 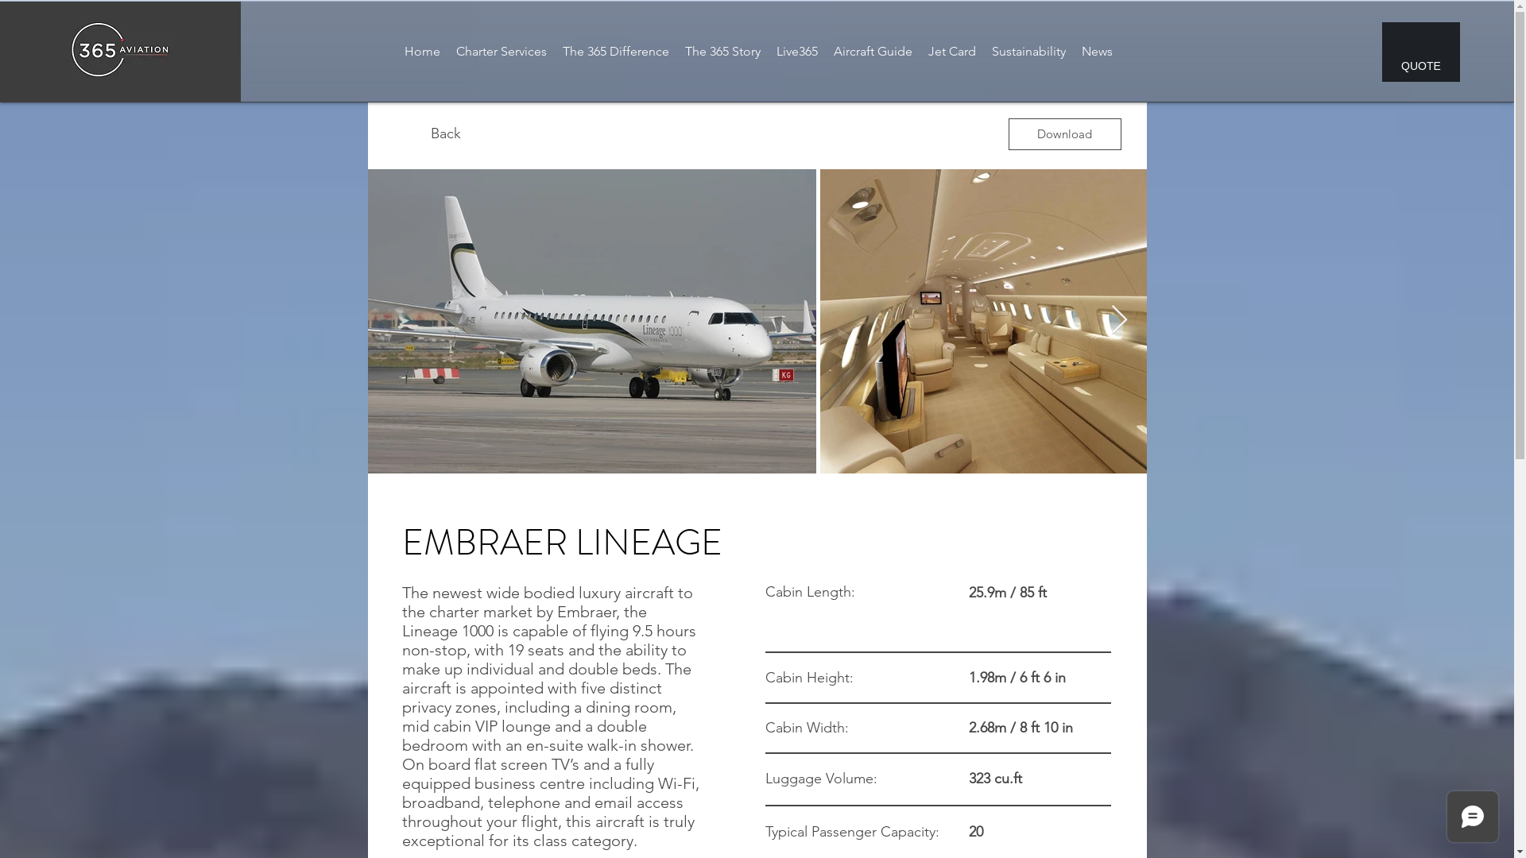 I want to click on Jet Card, so click(x=952, y=52).